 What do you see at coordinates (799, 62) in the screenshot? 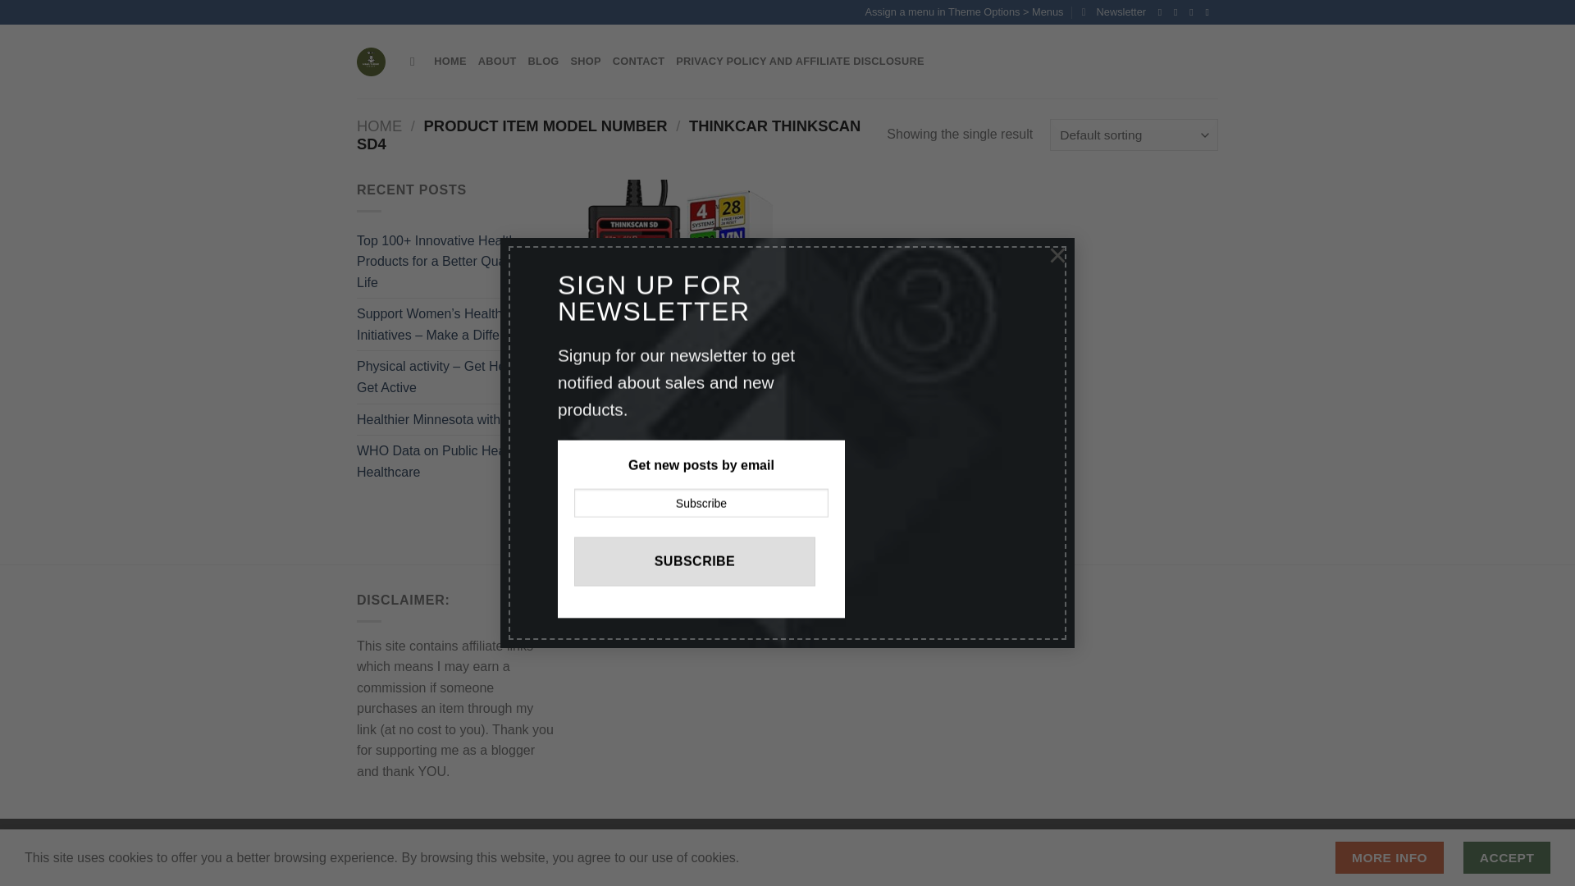
I see `PRIVACY POLICY AND AFFILIATE DISCLOSURE` at bounding box center [799, 62].